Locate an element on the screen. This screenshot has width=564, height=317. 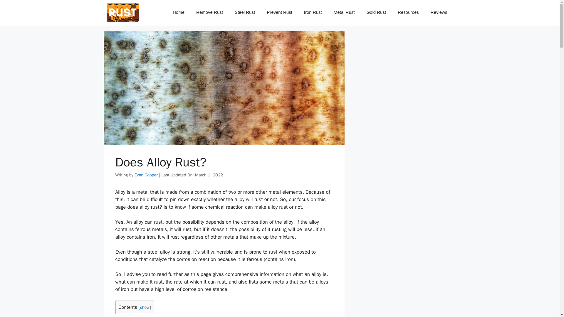
Metal Rust is located at coordinates (344, 12).